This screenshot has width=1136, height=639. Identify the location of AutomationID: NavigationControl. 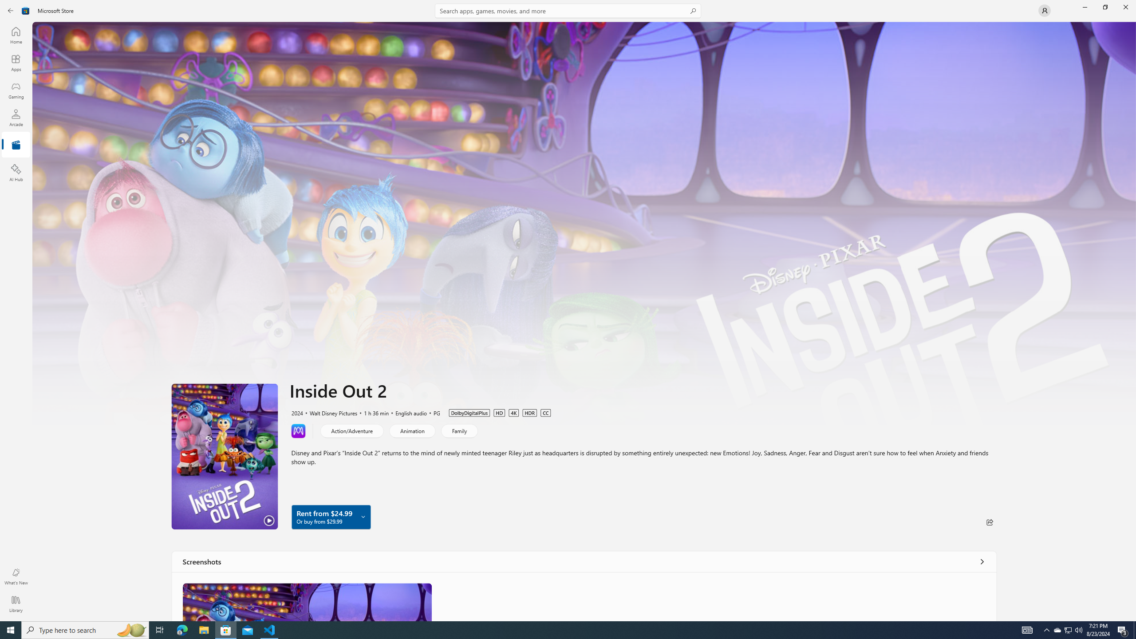
(568, 311).